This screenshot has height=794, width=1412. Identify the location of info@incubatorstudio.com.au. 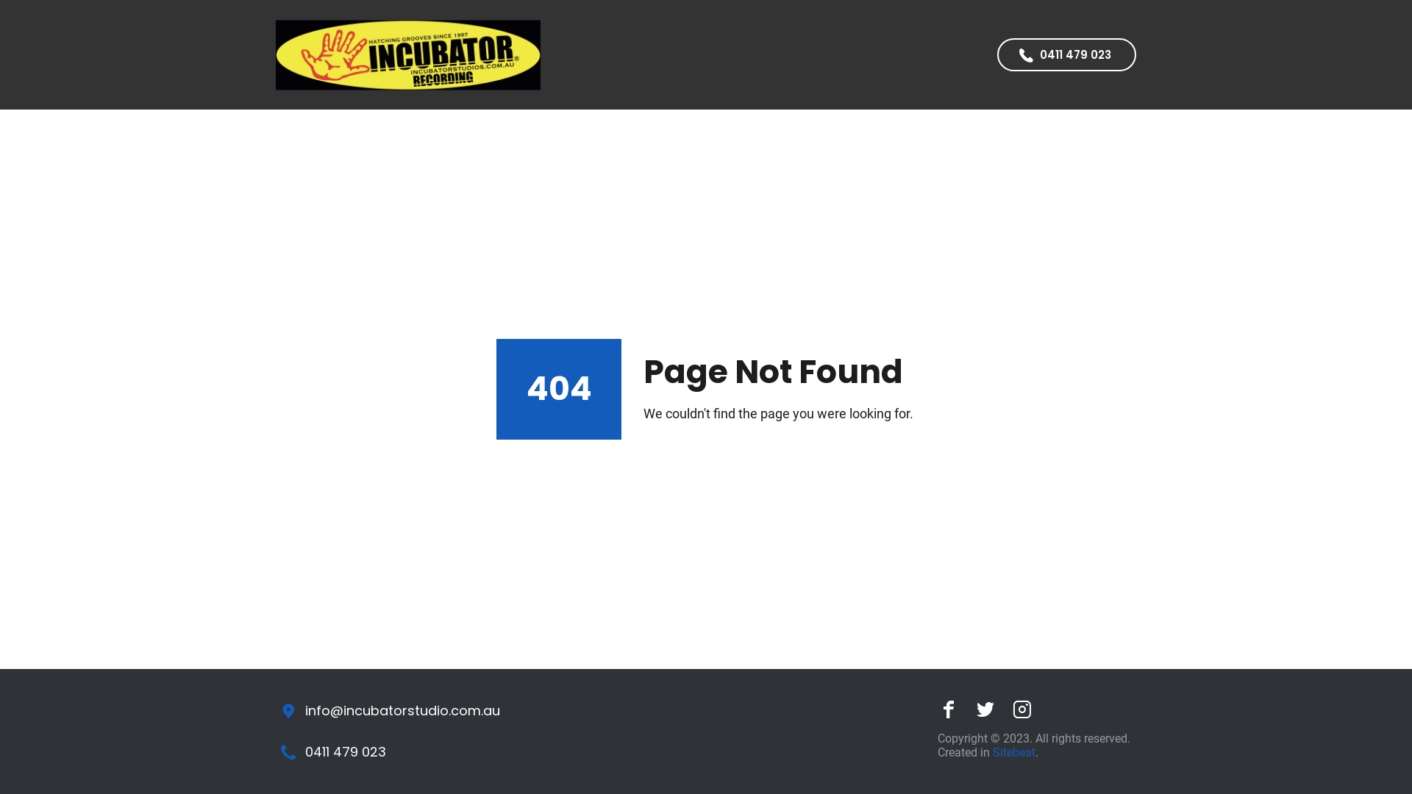
(390, 712).